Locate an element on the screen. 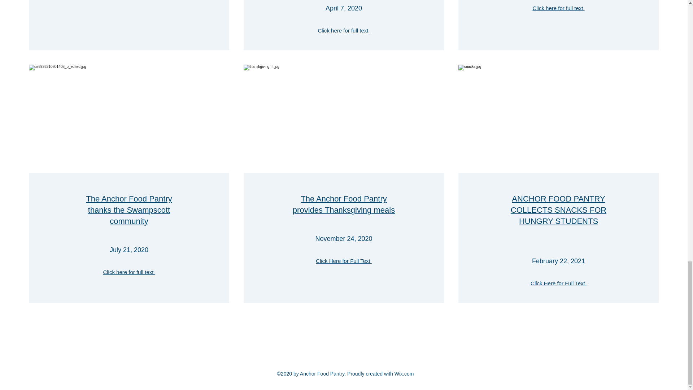 The width and height of the screenshot is (693, 390). Click Here for Full Text  is located at coordinates (558, 283).